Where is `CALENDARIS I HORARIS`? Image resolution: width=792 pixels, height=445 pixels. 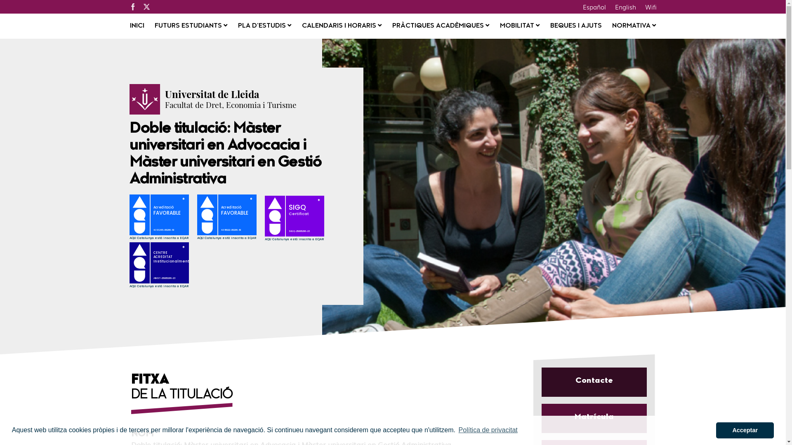 CALENDARIS I HORARIS is located at coordinates (342, 26).